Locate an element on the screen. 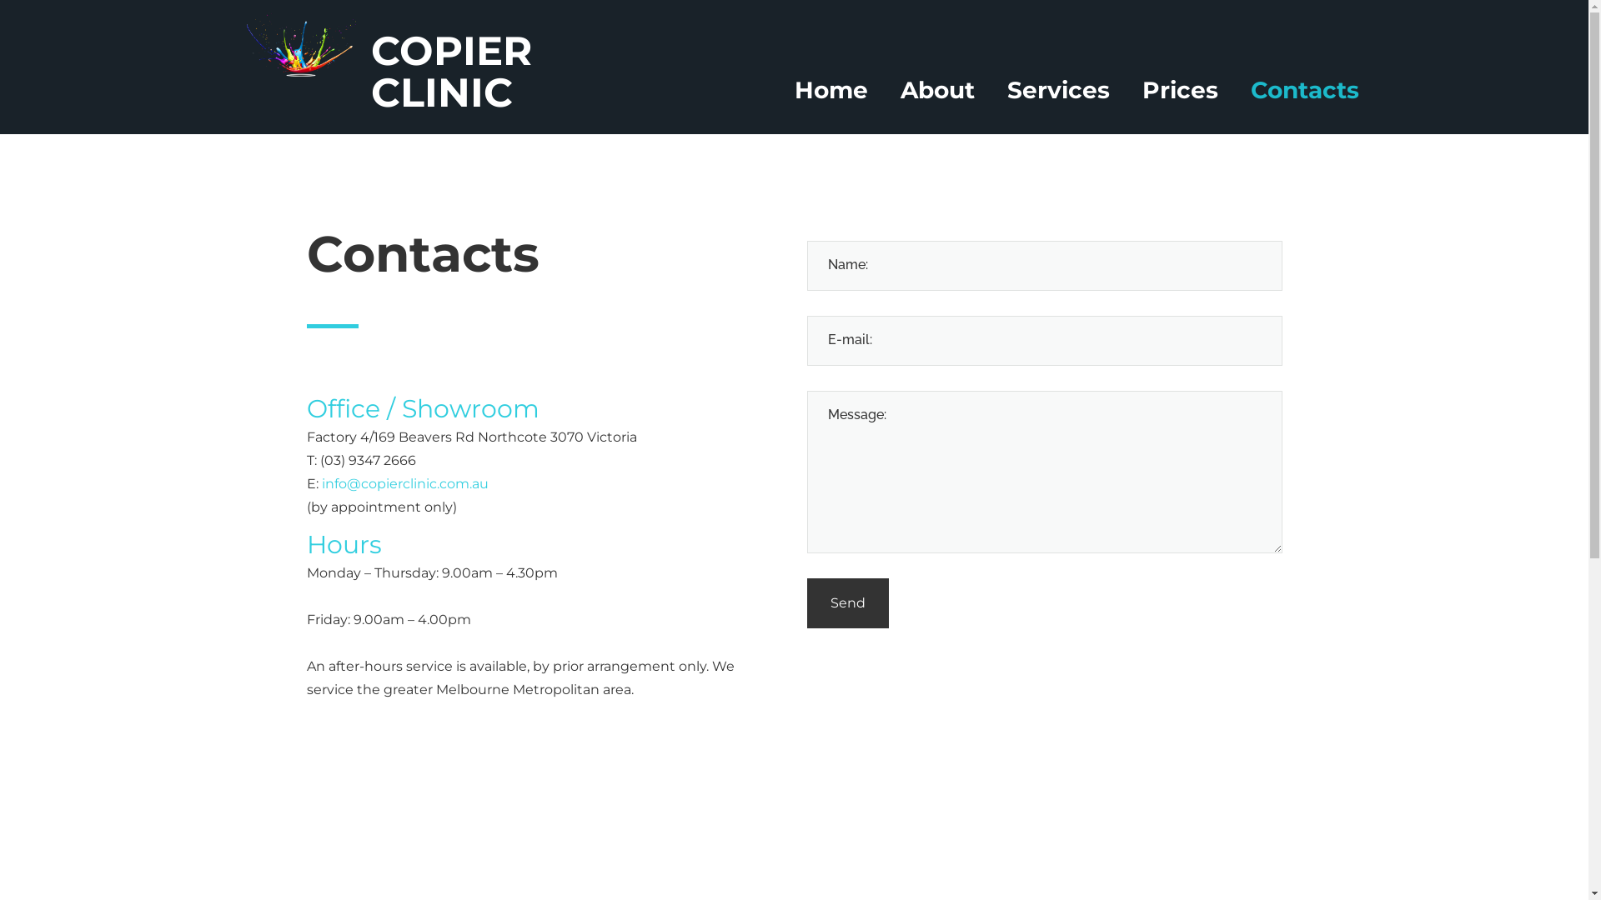 Image resolution: width=1601 pixels, height=900 pixels. info@copierclinic.com.au is located at coordinates (405, 483).